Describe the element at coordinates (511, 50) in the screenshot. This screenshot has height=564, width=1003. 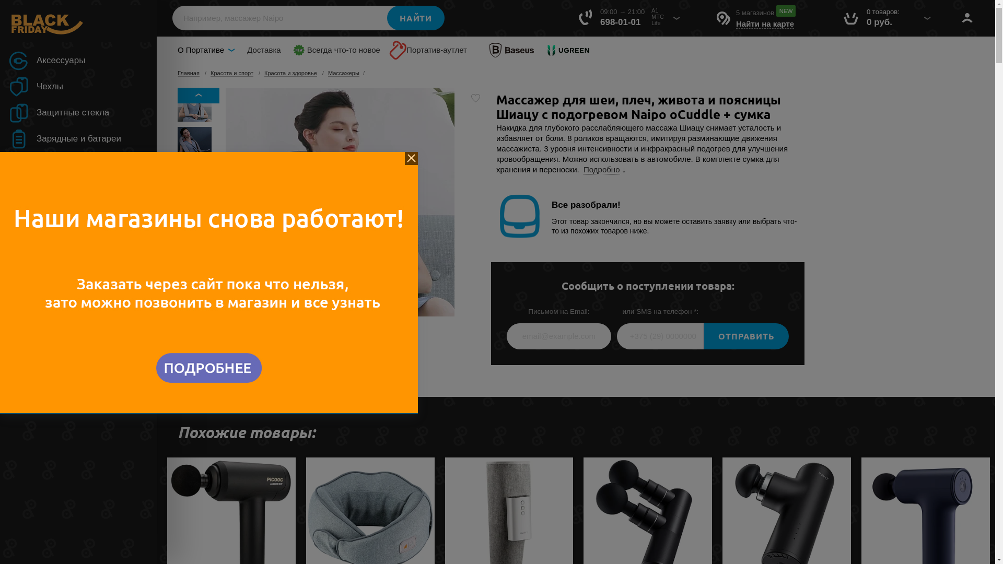
I see `Baseus` at that location.